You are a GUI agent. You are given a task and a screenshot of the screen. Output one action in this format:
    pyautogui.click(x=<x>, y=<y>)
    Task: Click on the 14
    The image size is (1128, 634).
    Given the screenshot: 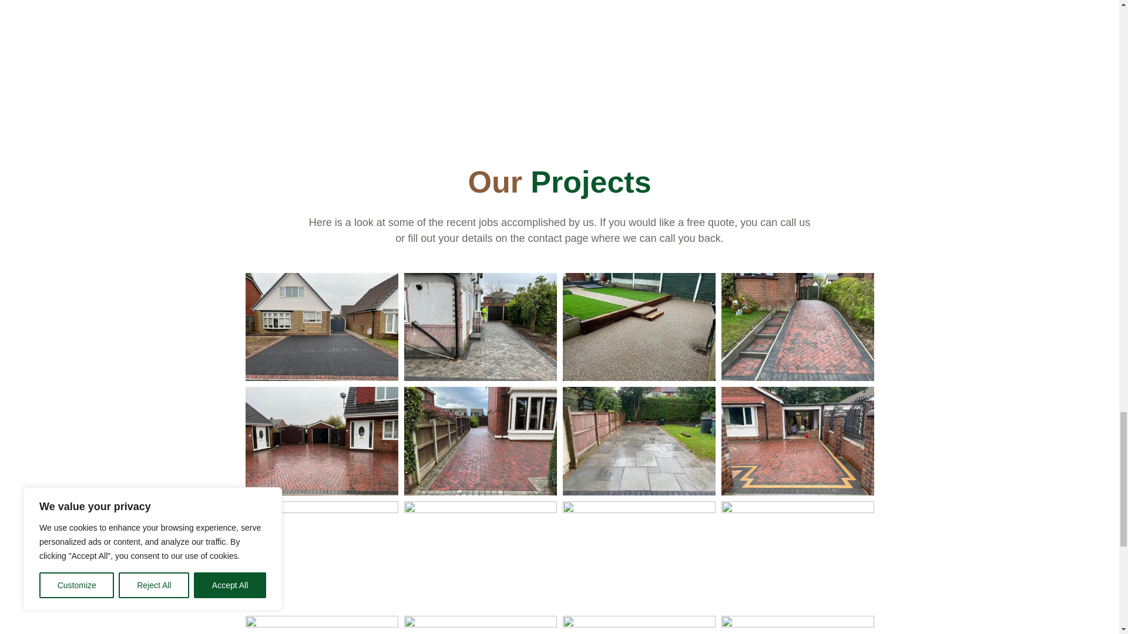 What is the action you would take?
    pyautogui.click(x=481, y=625)
    